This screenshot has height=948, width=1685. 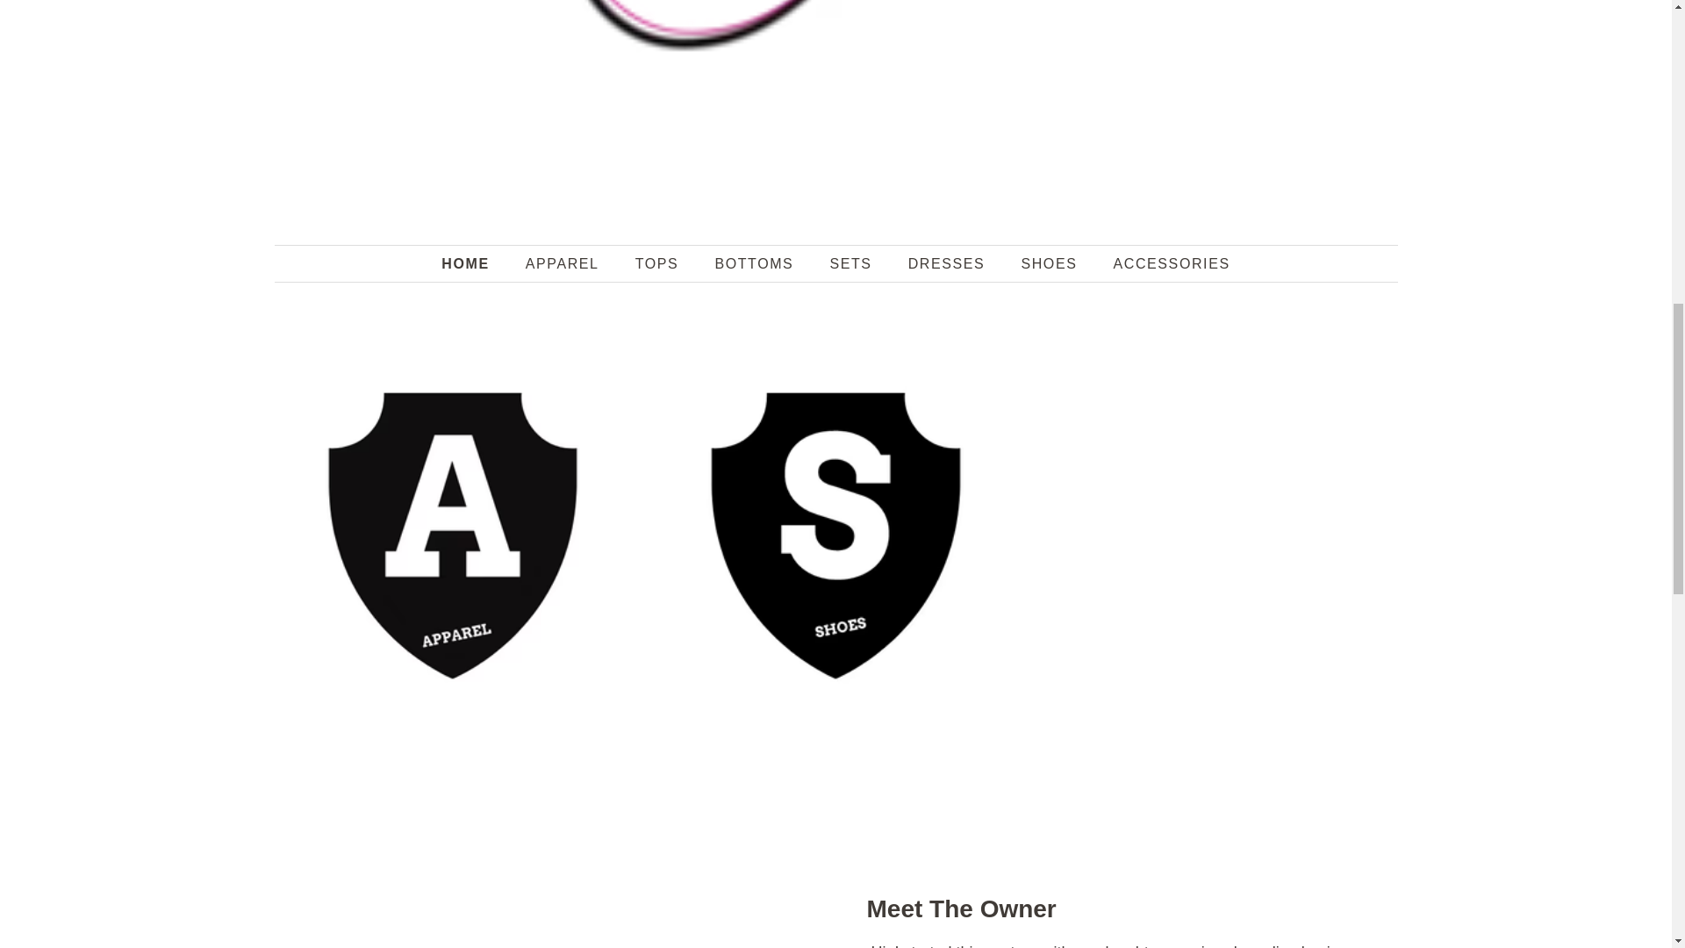 What do you see at coordinates (659, 263) in the screenshot?
I see `TOPS` at bounding box center [659, 263].